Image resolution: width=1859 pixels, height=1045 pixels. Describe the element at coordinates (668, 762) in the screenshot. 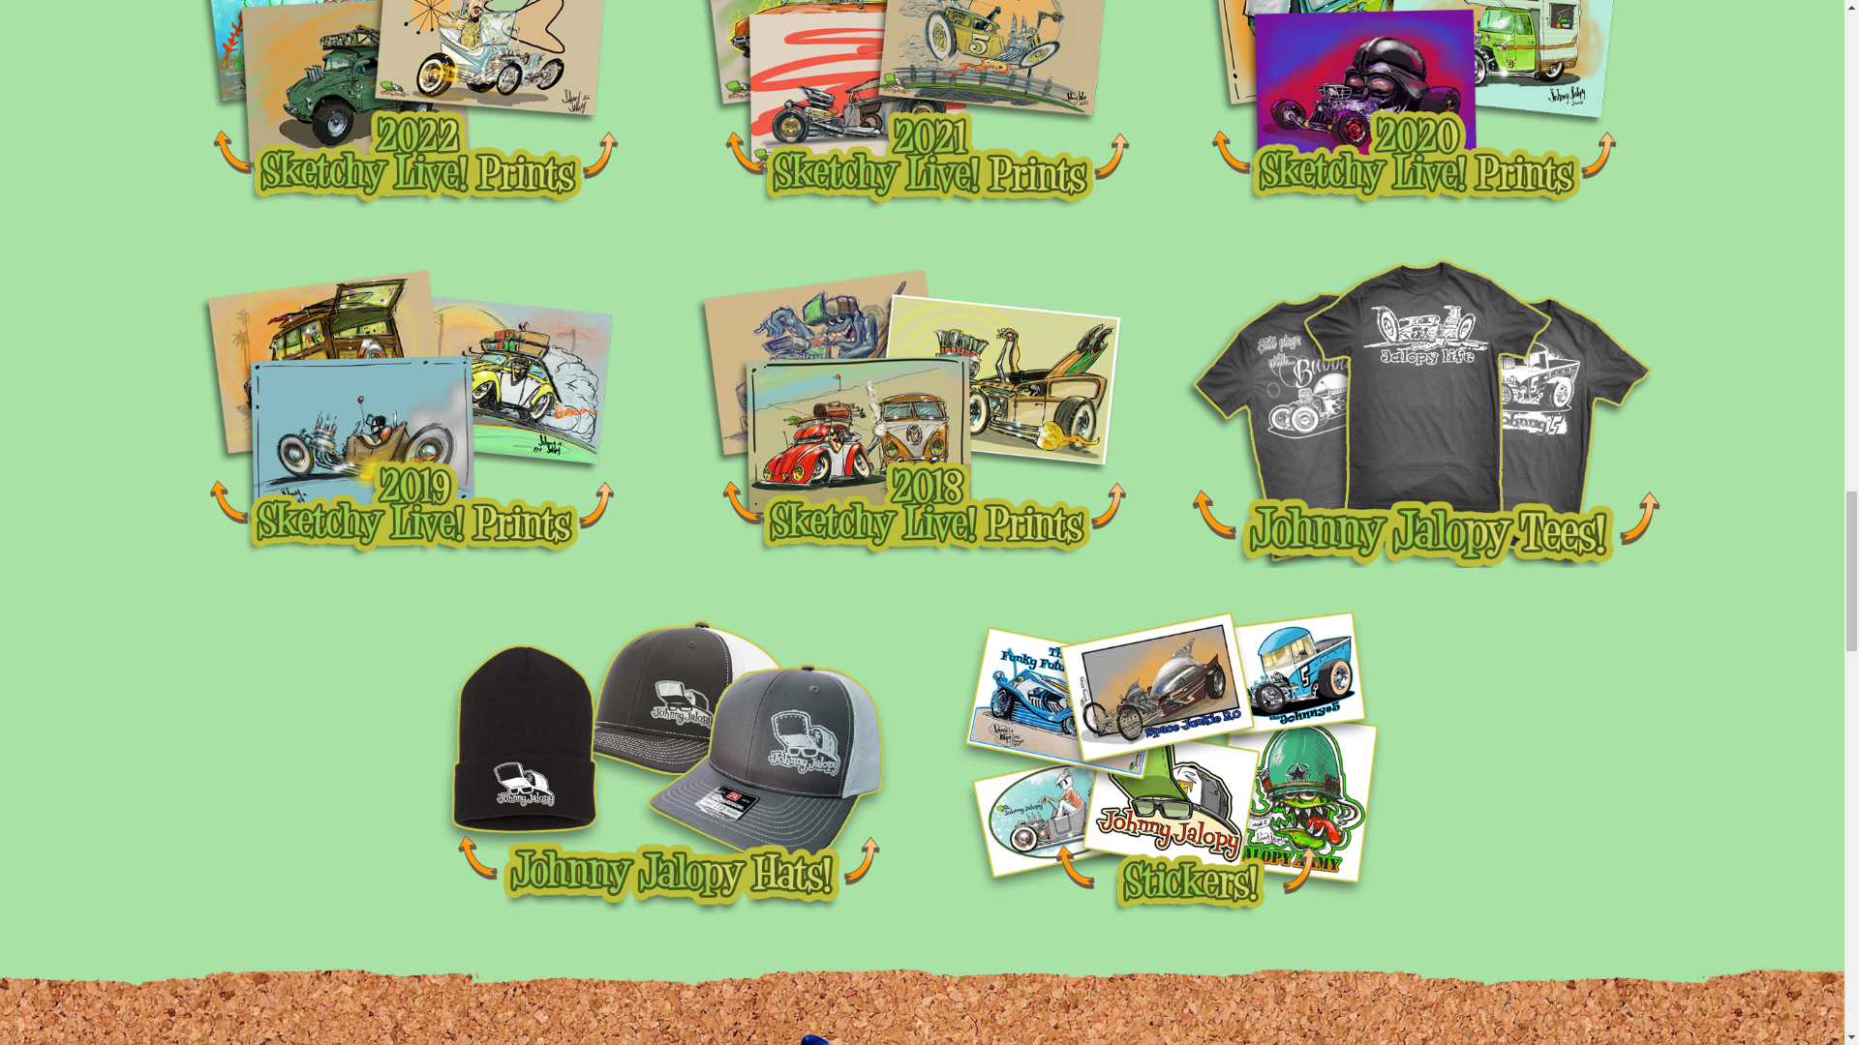

I see `View Johnny Jalopy Hats` at that location.